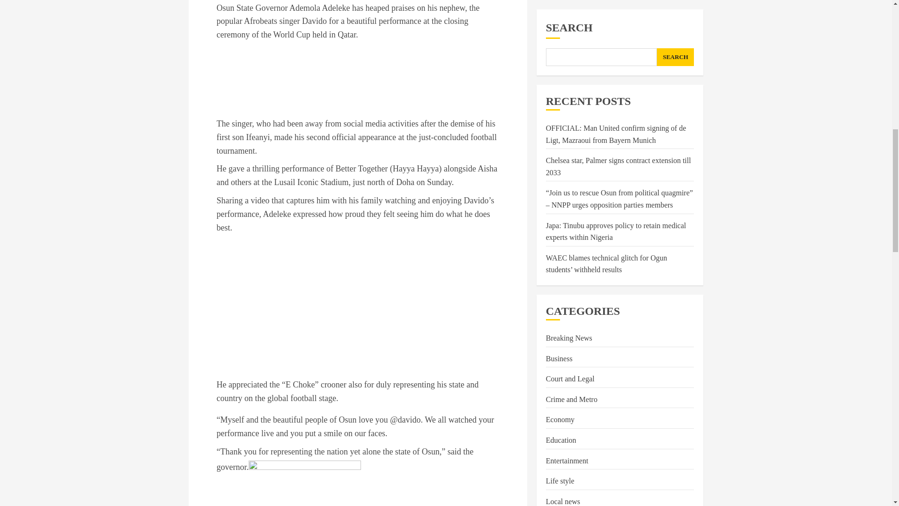 This screenshot has width=899, height=506. Describe the element at coordinates (567, 347) in the screenshot. I see `Entertainment` at that location.